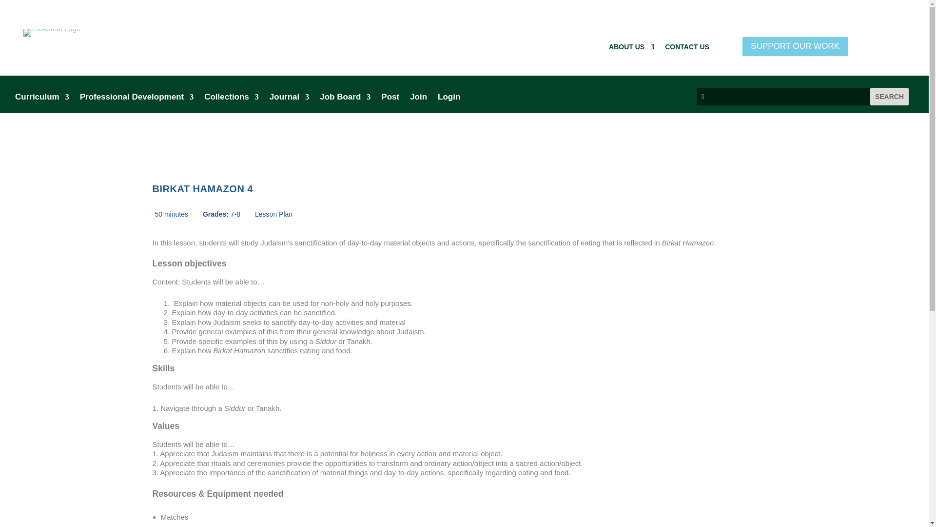 Image resolution: width=936 pixels, height=527 pixels. I want to click on SUPPORT OUR WORK, so click(795, 46).